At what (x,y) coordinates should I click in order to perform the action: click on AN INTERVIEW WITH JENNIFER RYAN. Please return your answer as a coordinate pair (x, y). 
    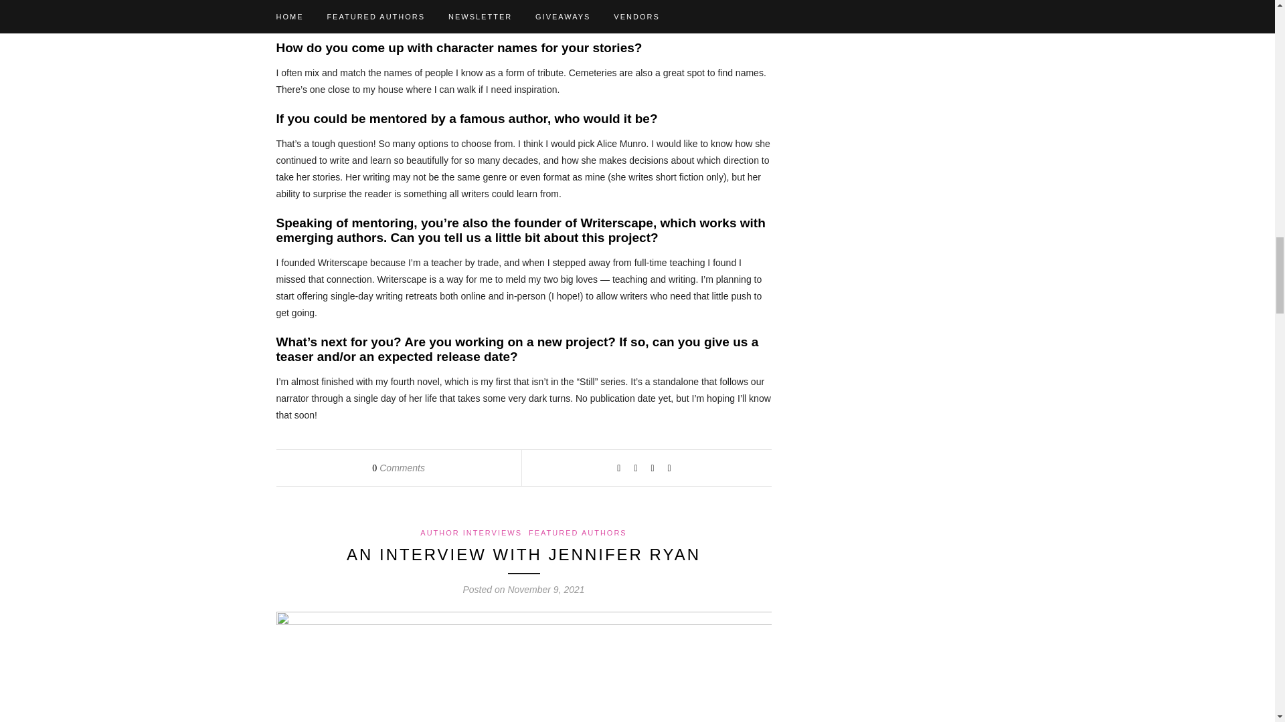
    Looking at the image, I should click on (523, 555).